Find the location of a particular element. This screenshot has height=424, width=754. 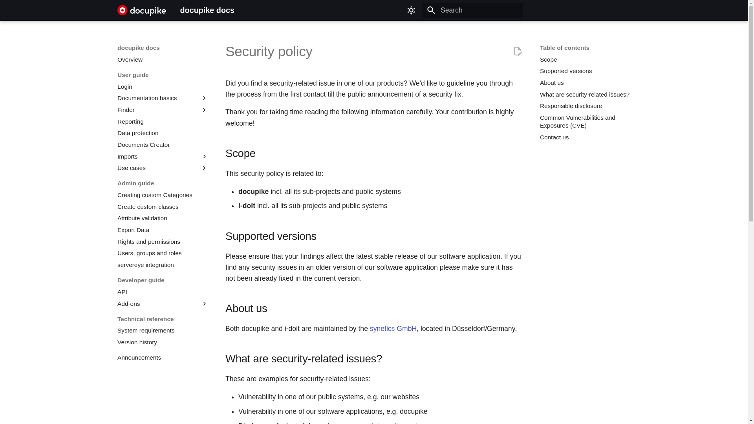

servereye integration is located at coordinates (163, 265).